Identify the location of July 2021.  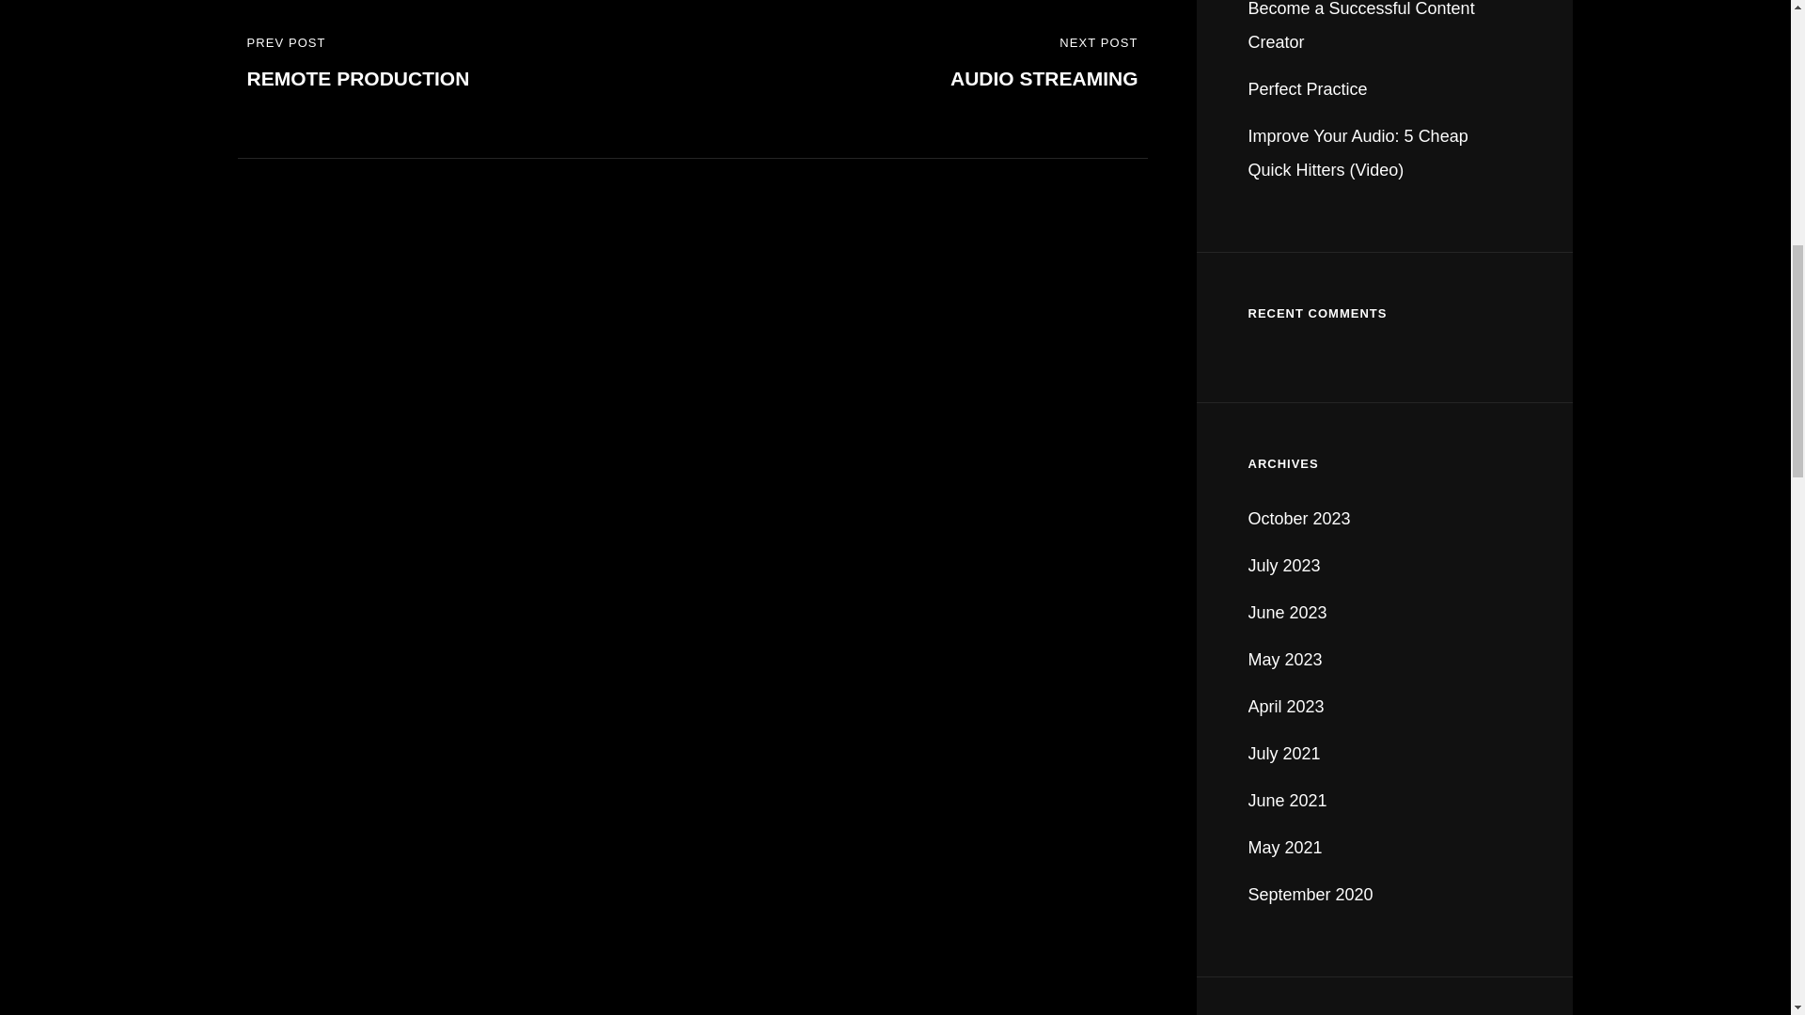
(1288, 612).